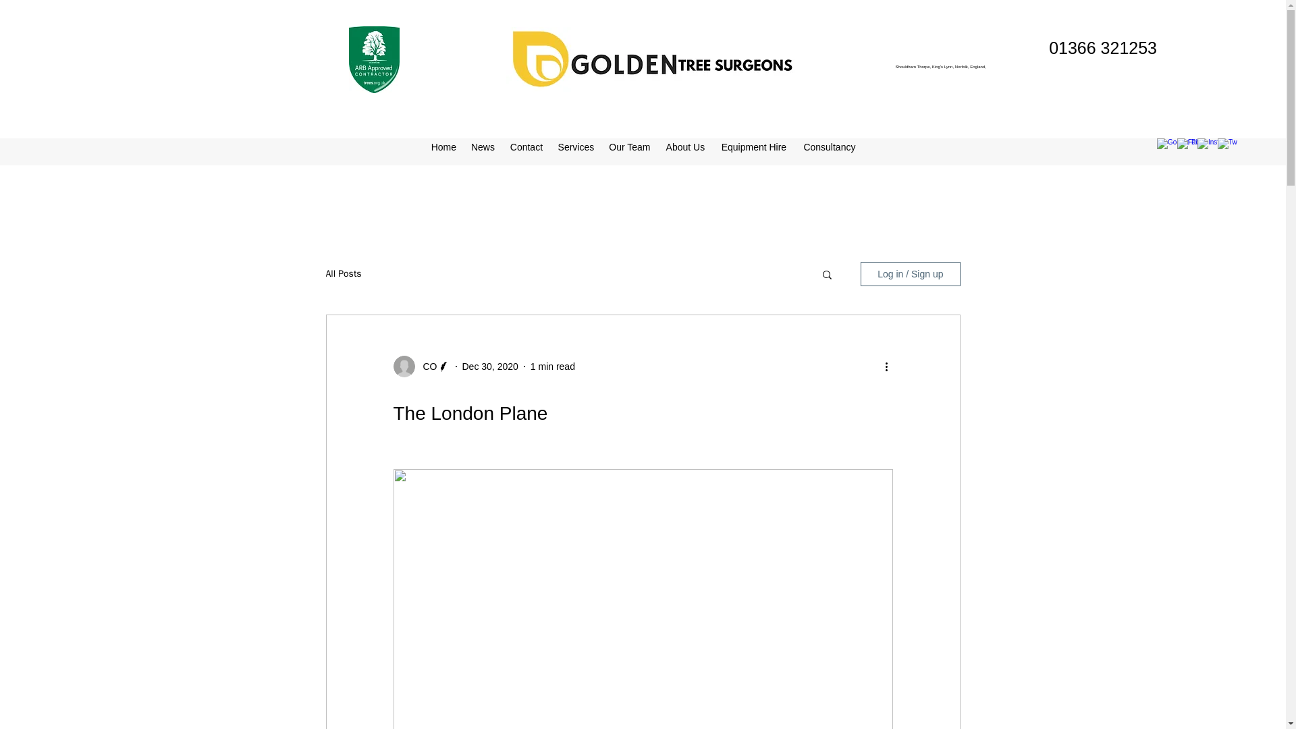 This screenshot has width=1296, height=729. What do you see at coordinates (425, 367) in the screenshot?
I see `CO` at bounding box center [425, 367].